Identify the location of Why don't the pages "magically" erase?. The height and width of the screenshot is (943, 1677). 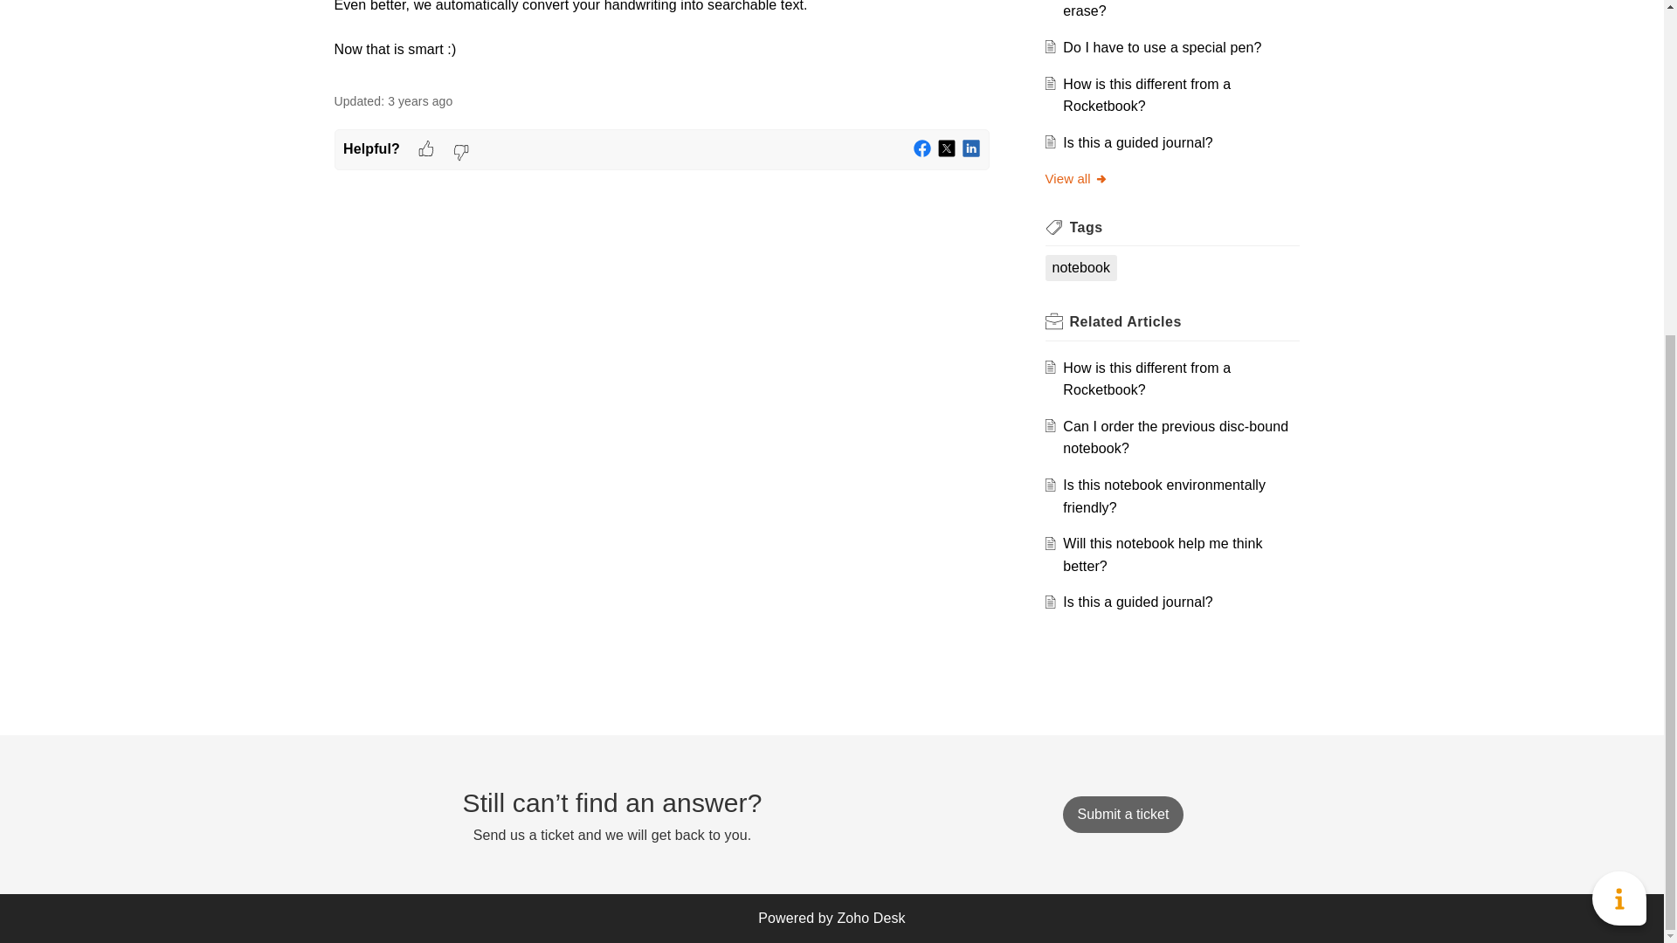
(1163, 9).